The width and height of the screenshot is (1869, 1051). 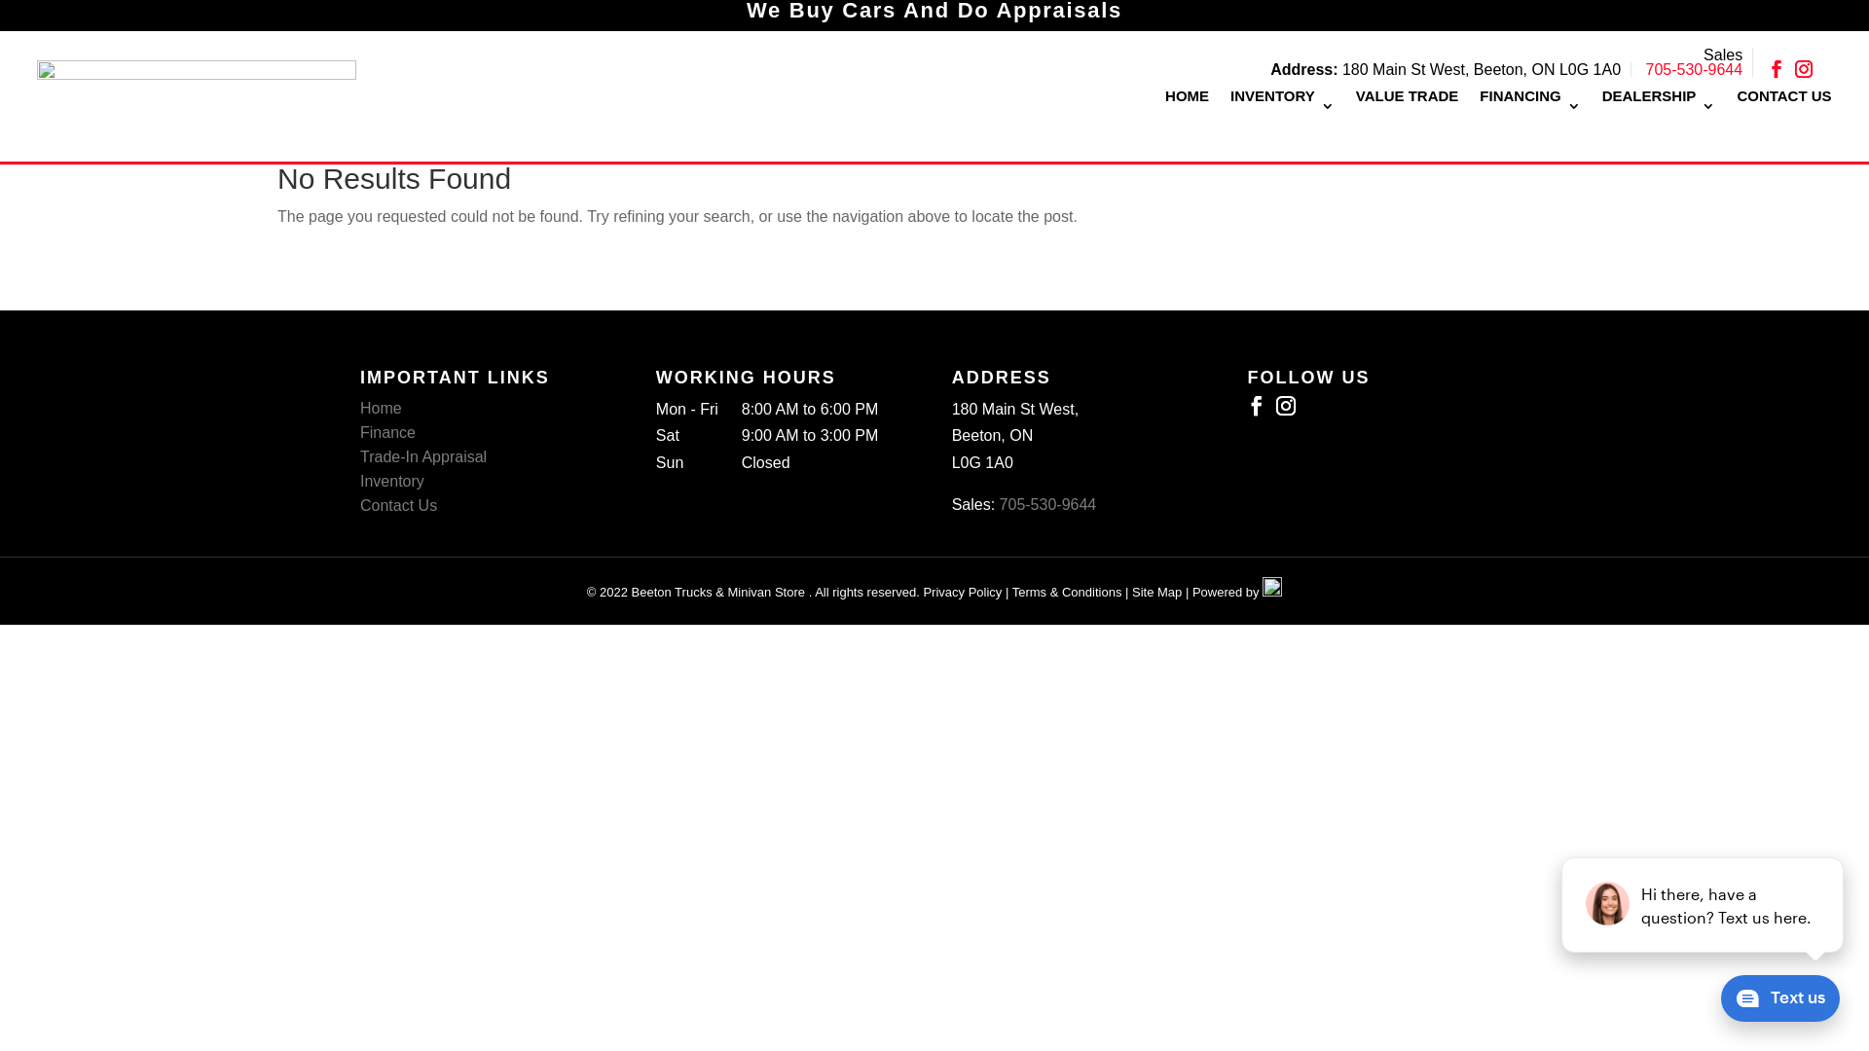 What do you see at coordinates (1188, 100) in the screenshot?
I see `HOME` at bounding box center [1188, 100].